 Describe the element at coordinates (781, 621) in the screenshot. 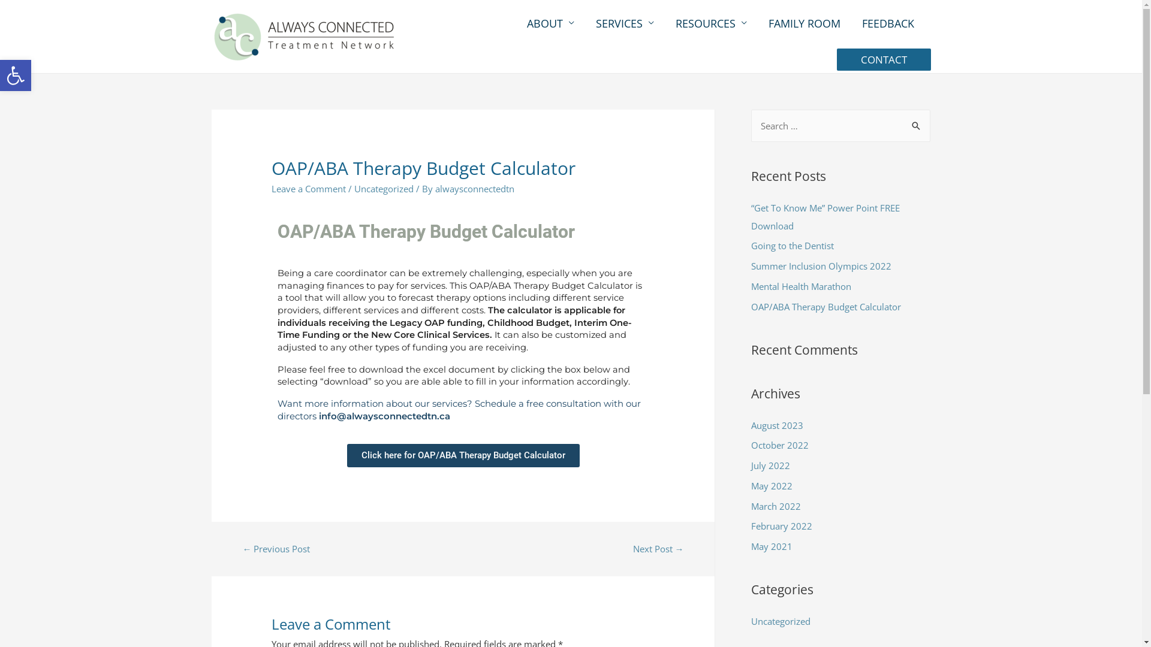

I see `Uncategorized` at that location.